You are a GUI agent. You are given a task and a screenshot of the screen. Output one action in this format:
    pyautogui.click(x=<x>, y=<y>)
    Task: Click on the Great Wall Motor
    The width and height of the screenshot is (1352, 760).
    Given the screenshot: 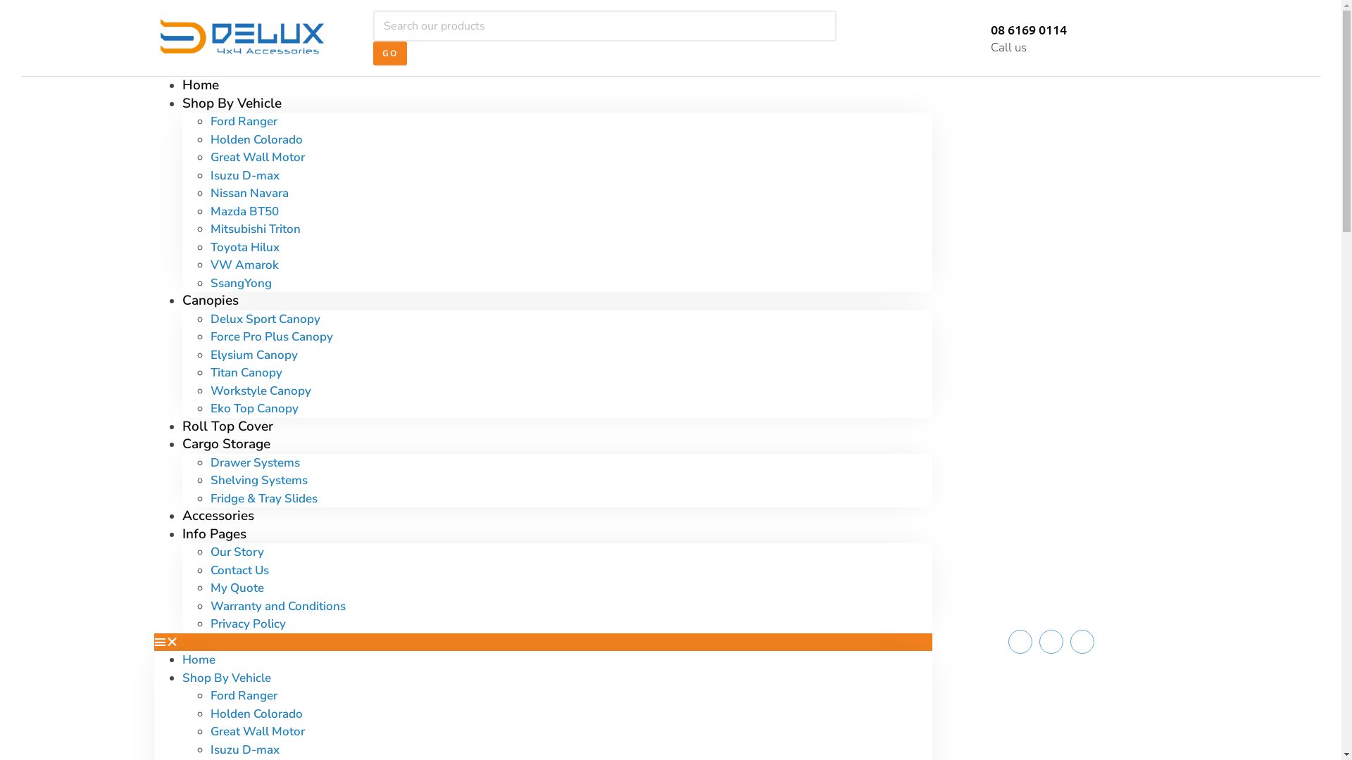 What is the action you would take?
    pyautogui.click(x=257, y=158)
    